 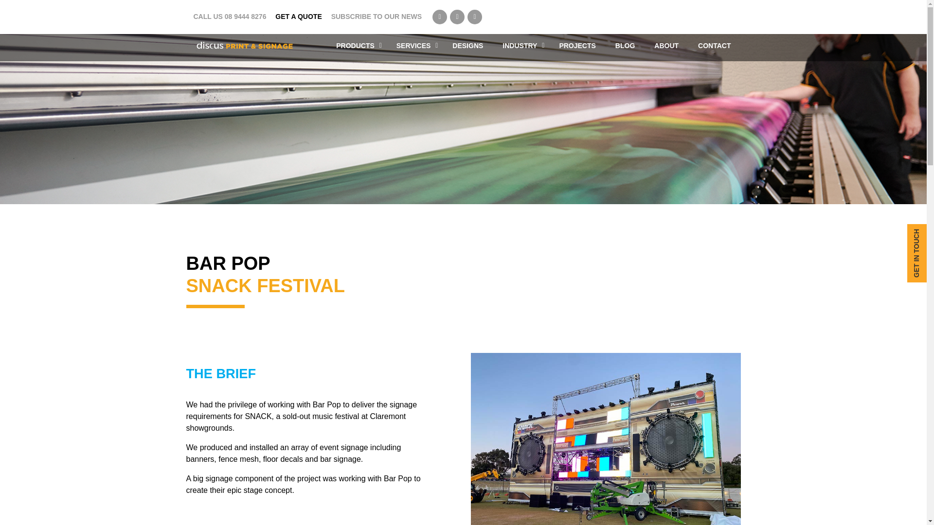 I want to click on SUBSCRIBE TO OUR NEWS, so click(x=377, y=17).